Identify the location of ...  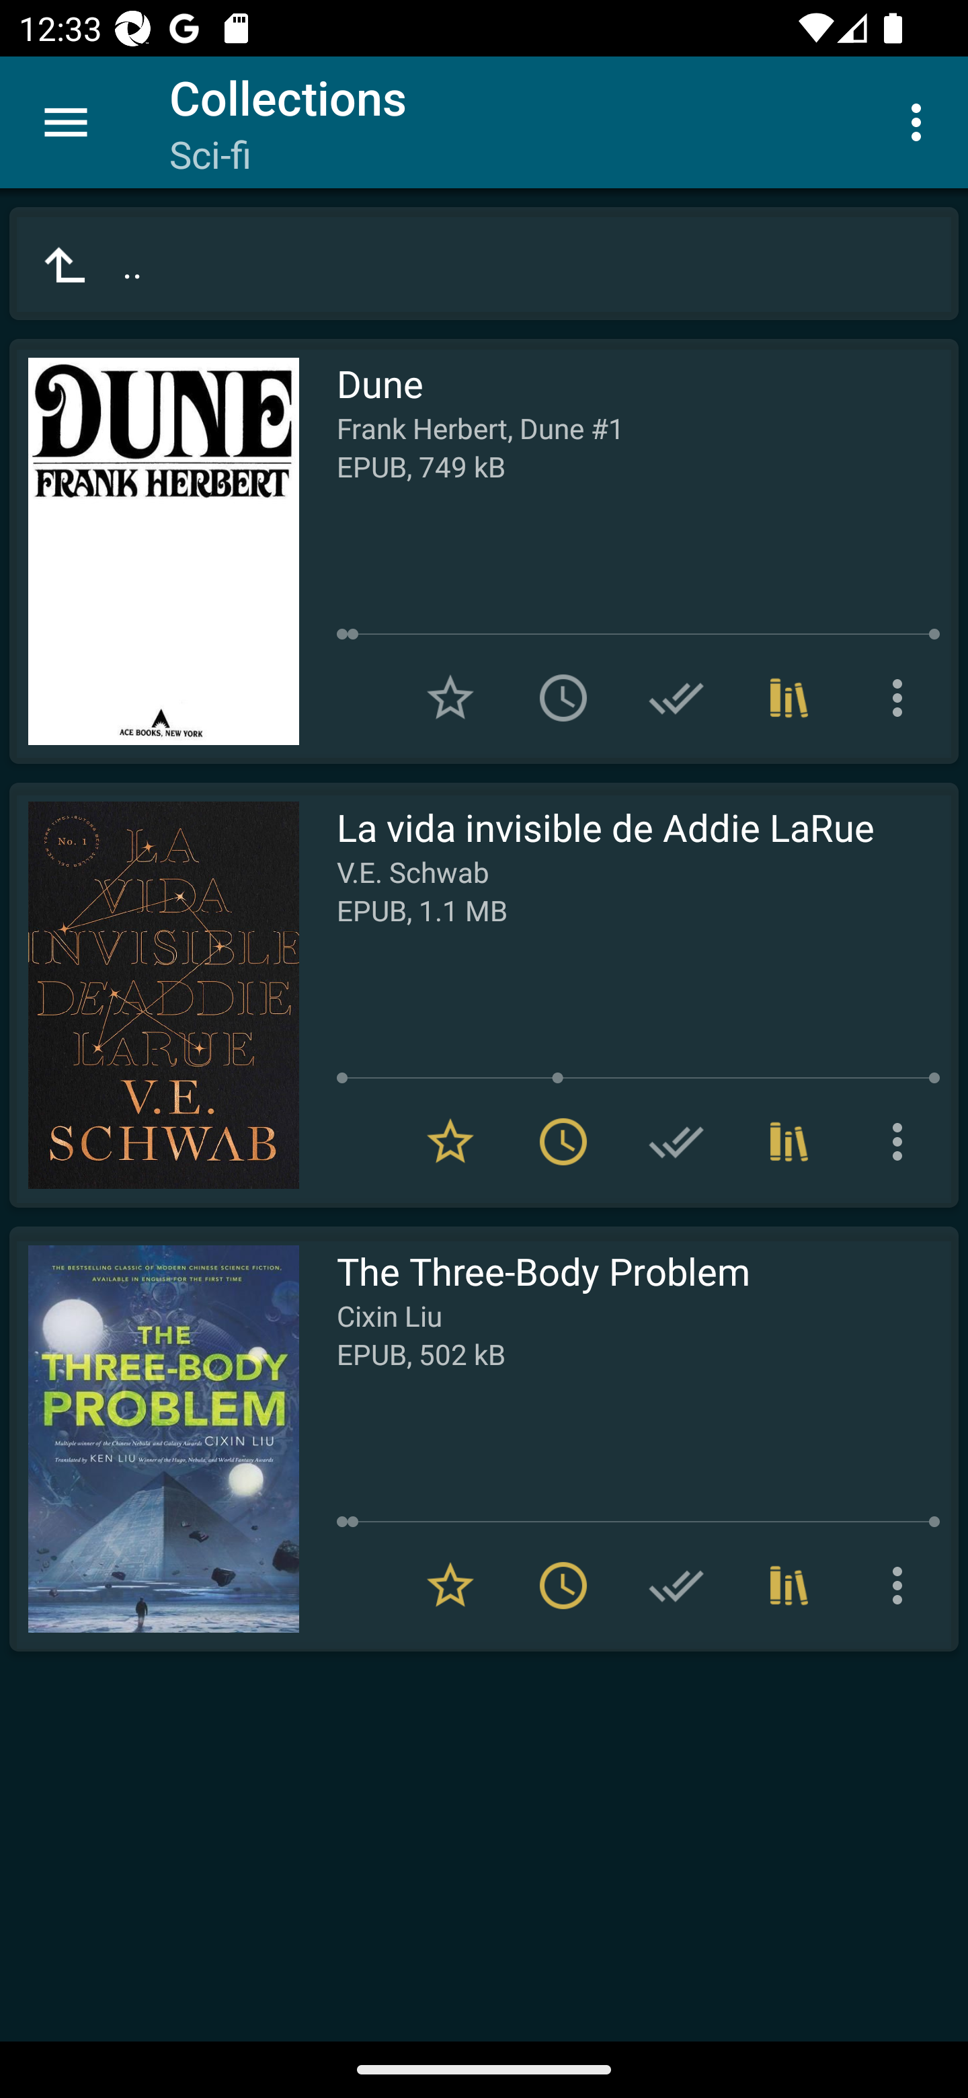
(484, 264).